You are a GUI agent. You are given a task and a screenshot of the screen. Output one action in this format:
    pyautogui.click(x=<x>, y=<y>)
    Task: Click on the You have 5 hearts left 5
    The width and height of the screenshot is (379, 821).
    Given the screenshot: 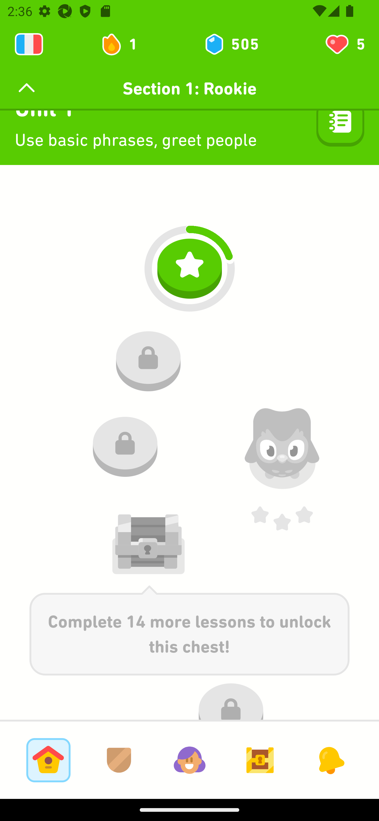 What is the action you would take?
    pyautogui.click(x=344, y=44)
    